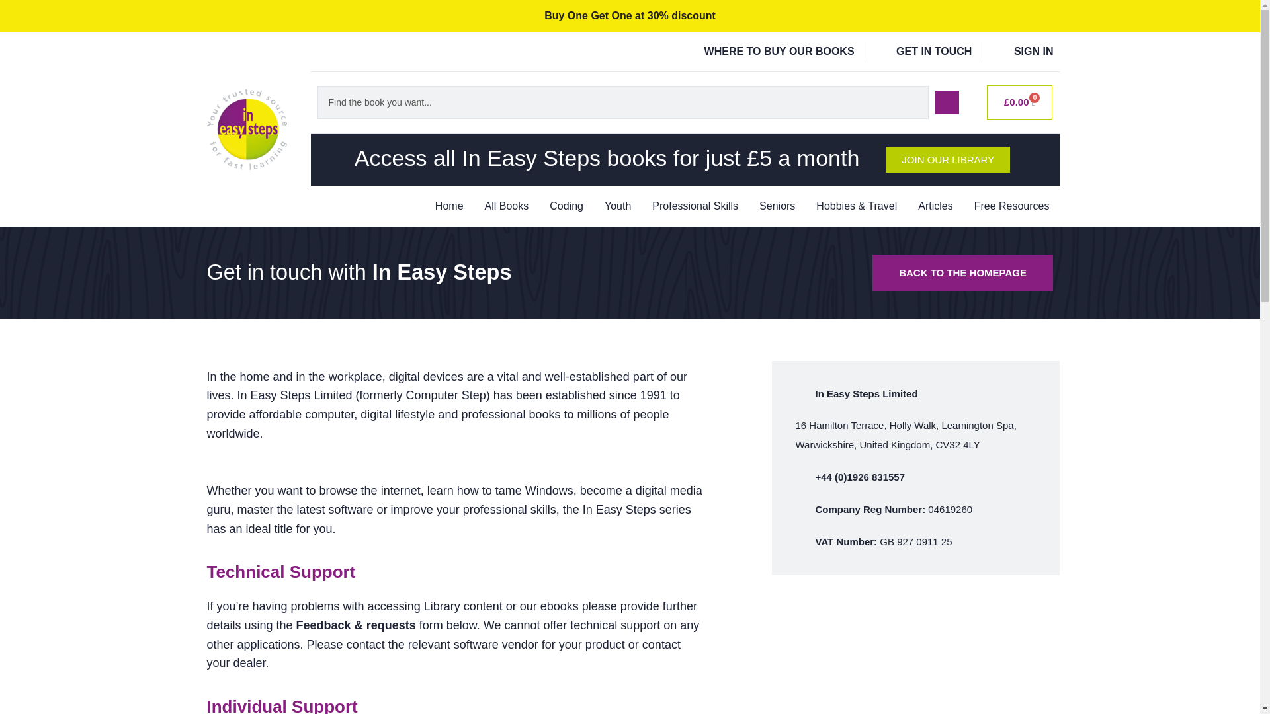 The width and height of the screenshot is (1270, 714). What do you see at coordinates (1012, 206) in the screenshot?
I see `Free Resources` at bounding box center [1012, 206].